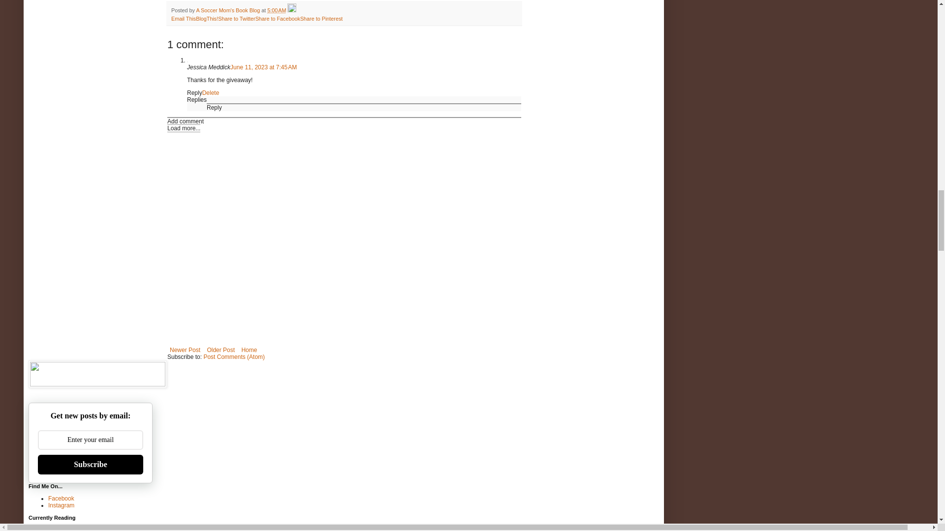  I want to click on Load more..., so click(184, 128).